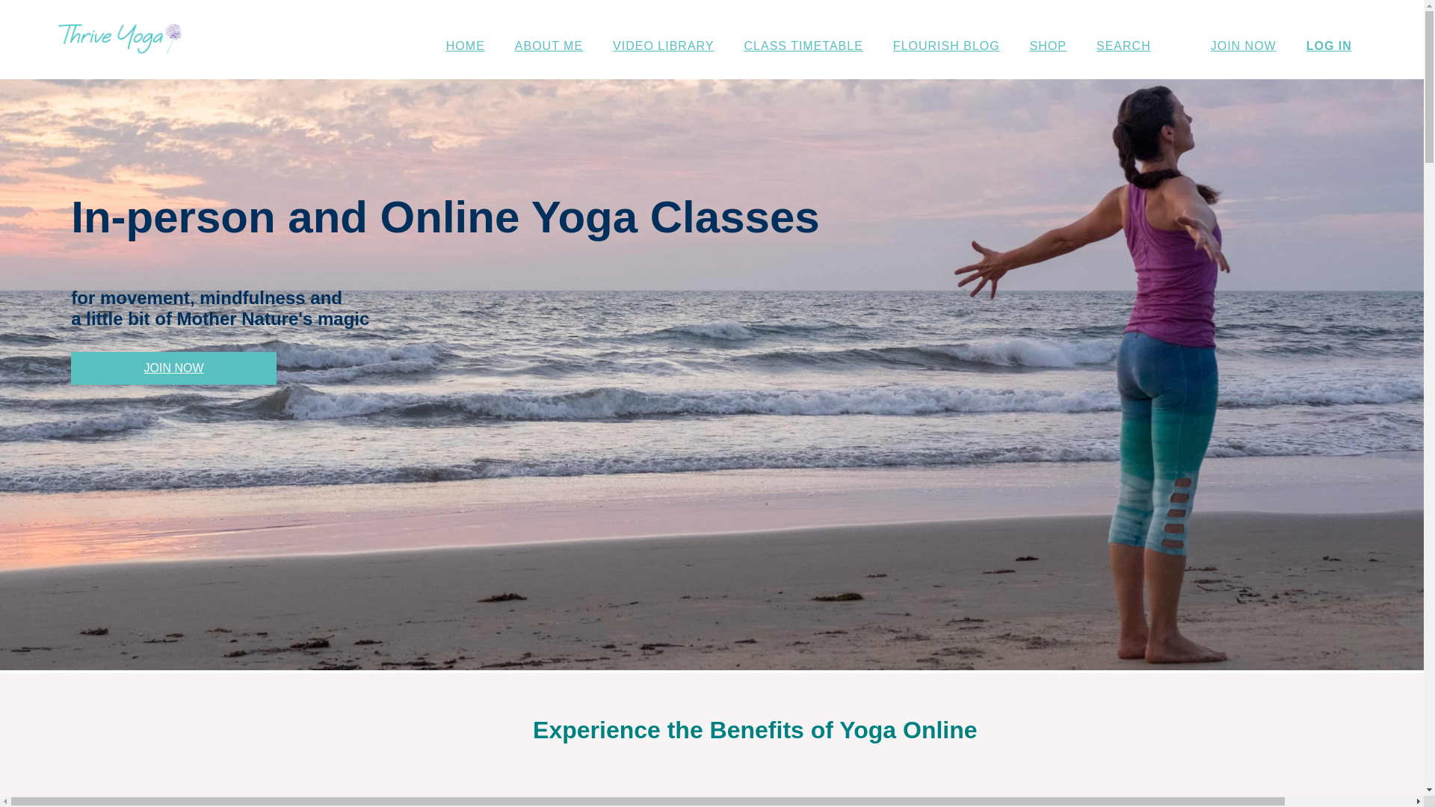 The height and width of the screenshot is (807, 1435). Describe the element at coordinates (1123, 47) in the screenshot. I see `SEARCH` at that location.